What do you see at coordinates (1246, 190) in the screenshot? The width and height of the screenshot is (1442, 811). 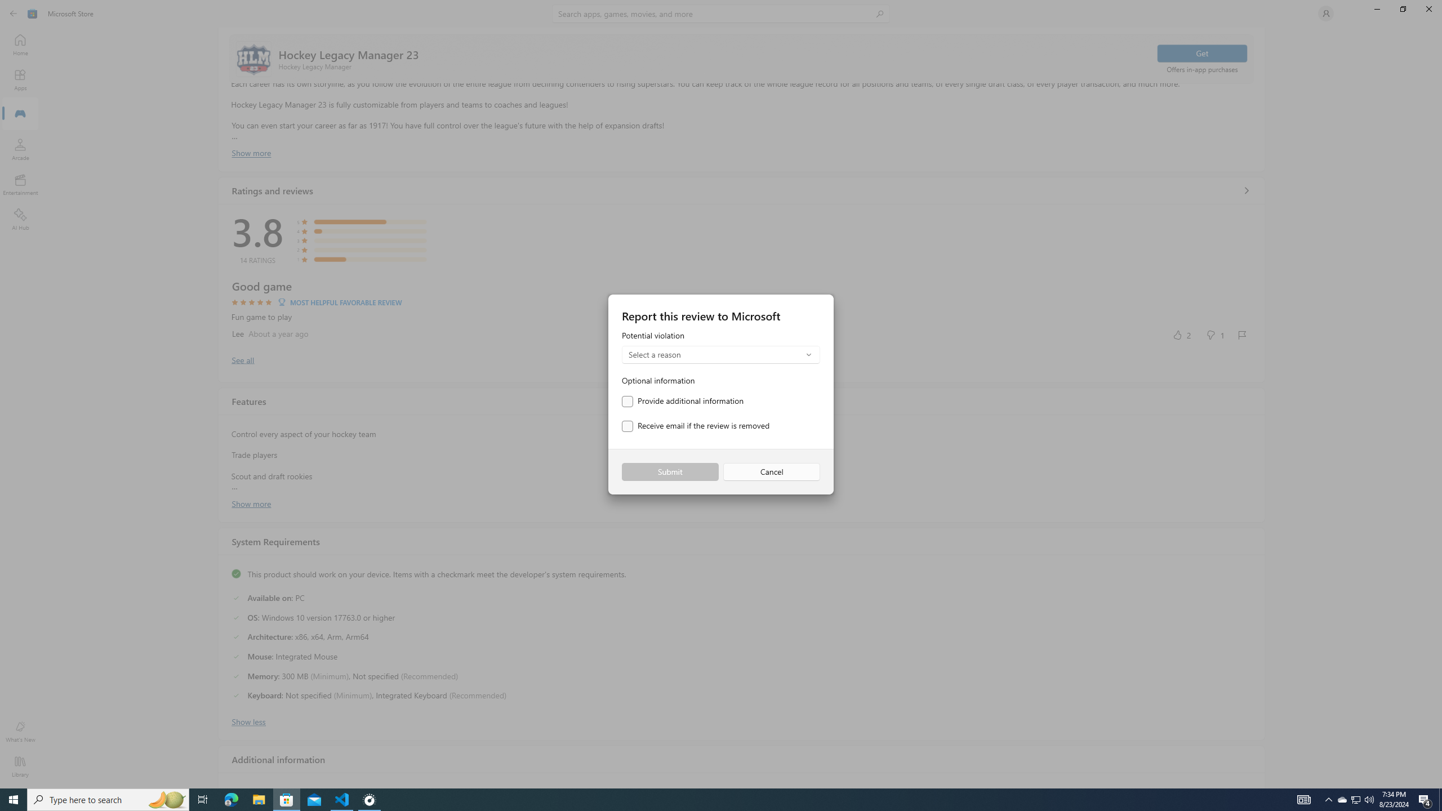 I see `Show all ratings and reviews` at bounding box center [1246, 190].